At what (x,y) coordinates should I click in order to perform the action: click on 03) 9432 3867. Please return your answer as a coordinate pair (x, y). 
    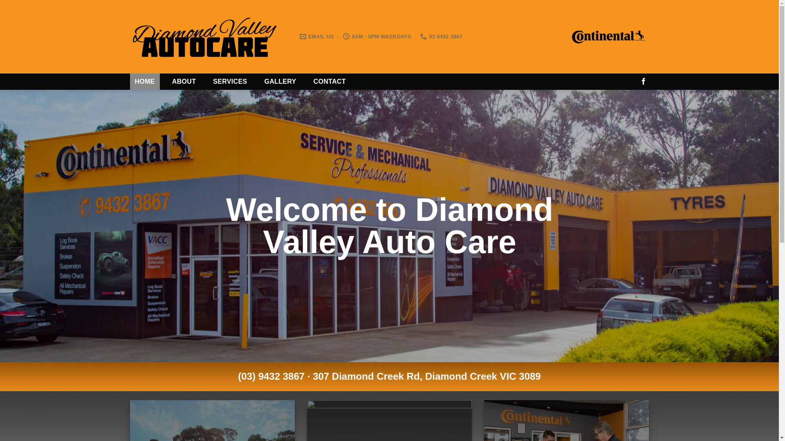
    Looking at the image, I should click on (273, 376).